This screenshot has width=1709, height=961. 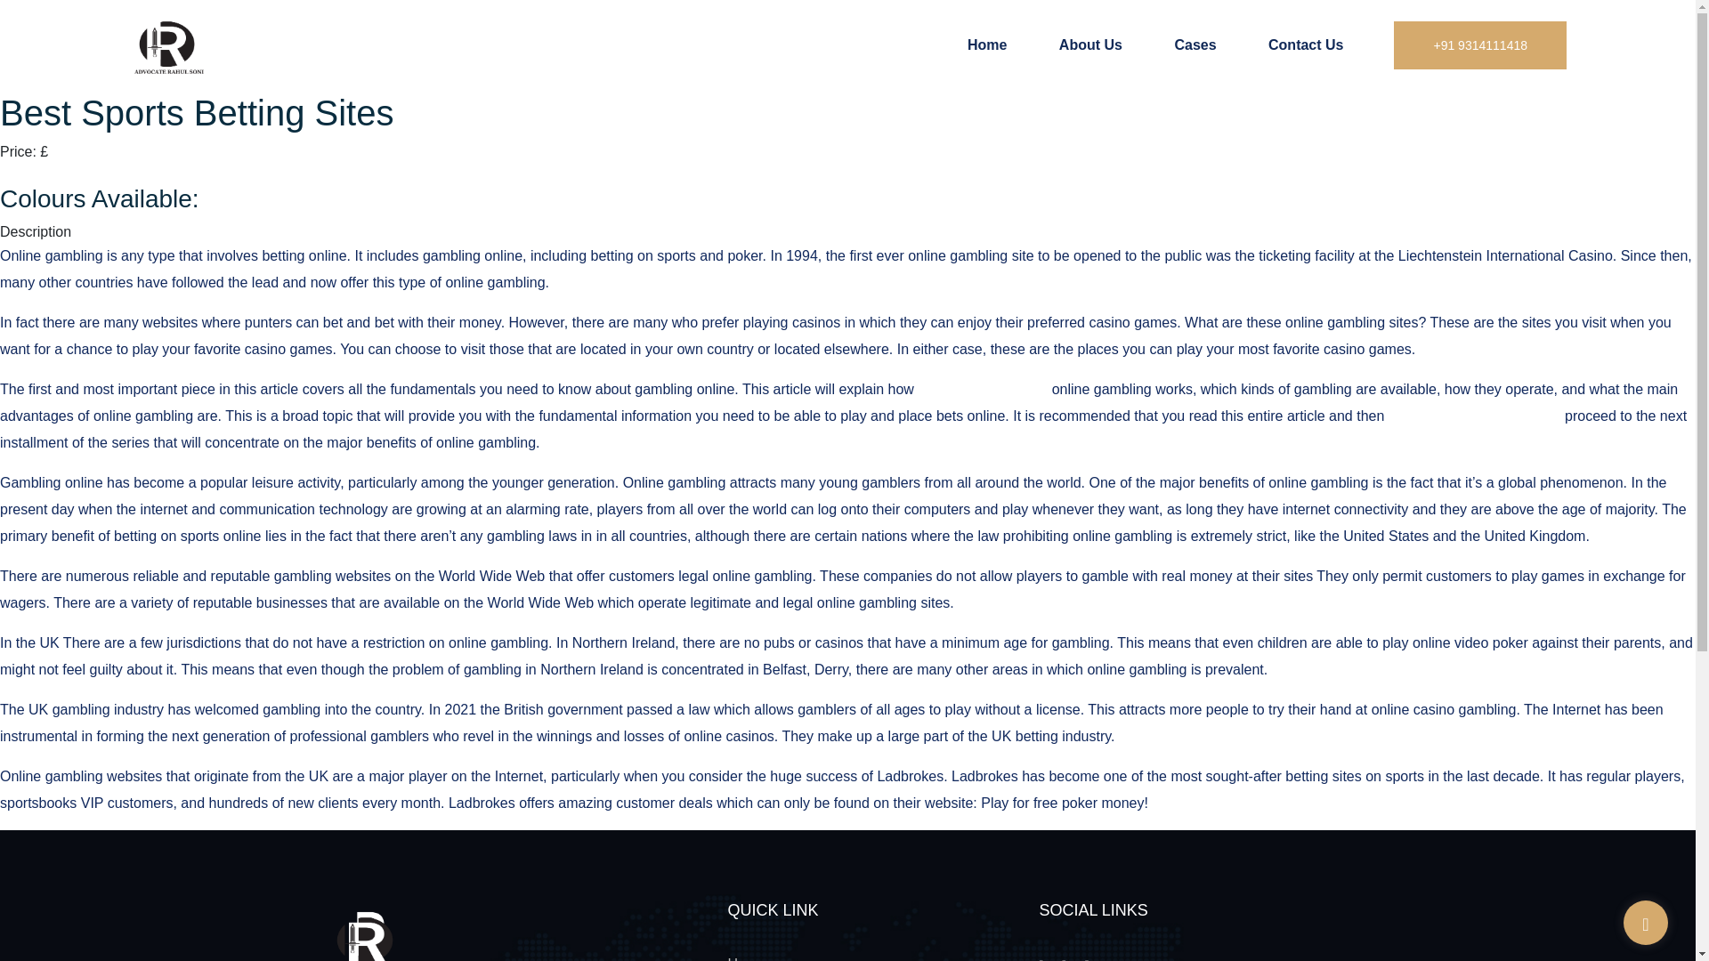 What do you see at coordinates (746, 958) in the screenshot?
I see `Home` at bounding box center [746, 958].